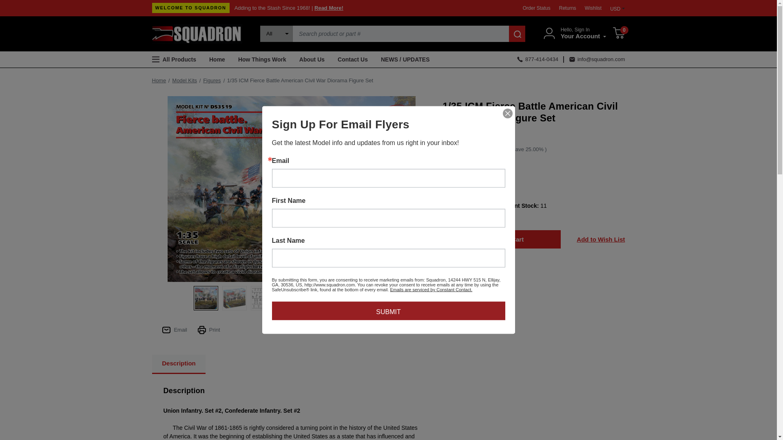 The image size is (783, 440). I want to click on Order Status, so click(536, 8).